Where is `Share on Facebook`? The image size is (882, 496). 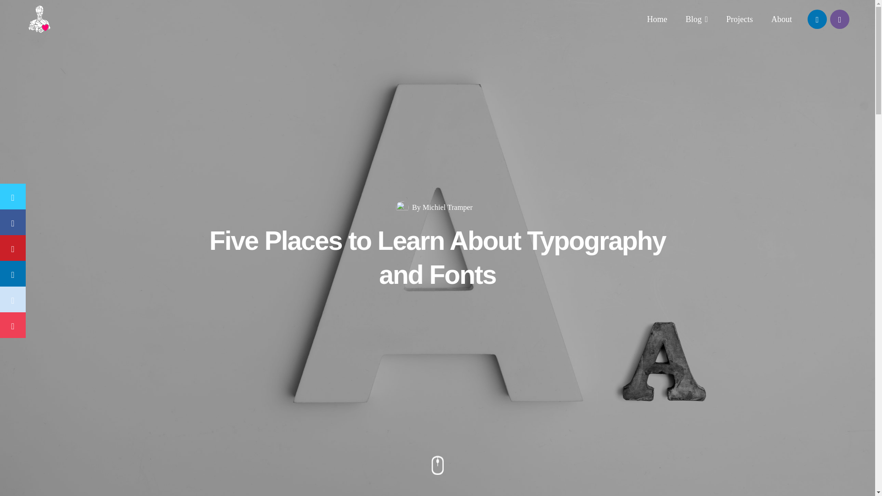
Share on Facebook is located at coordinates (13, 222).